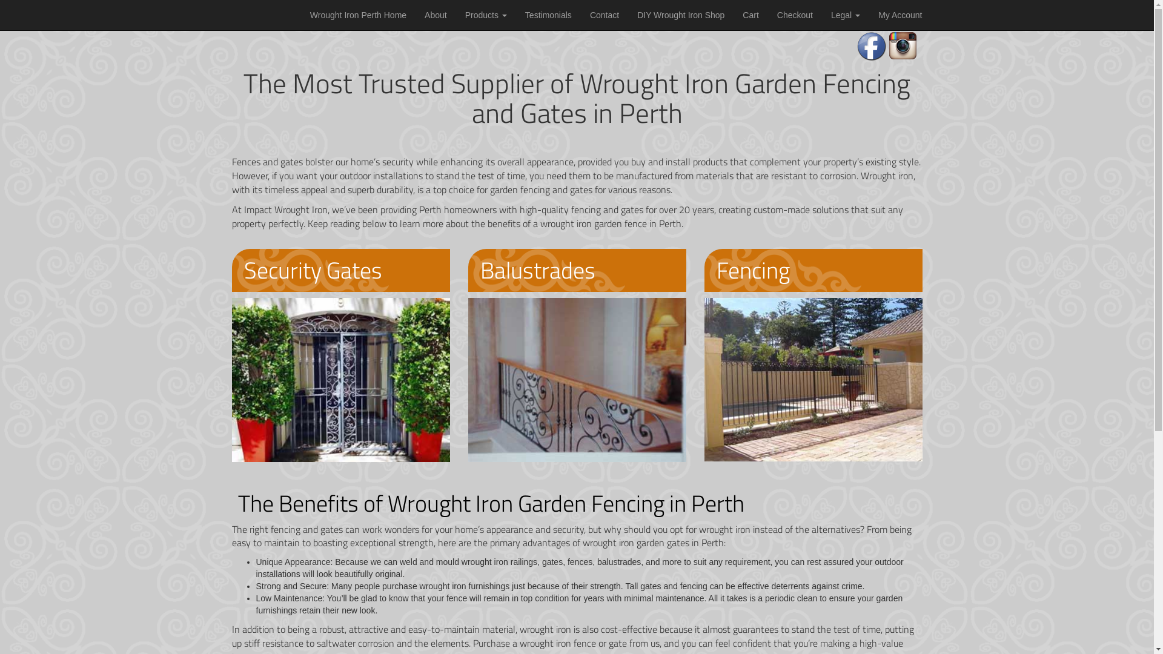  What do you see at coordinates (359, 15) in the screenshot?
I see `Wrought Iron Perth Home` at bounding box center [359, 15].